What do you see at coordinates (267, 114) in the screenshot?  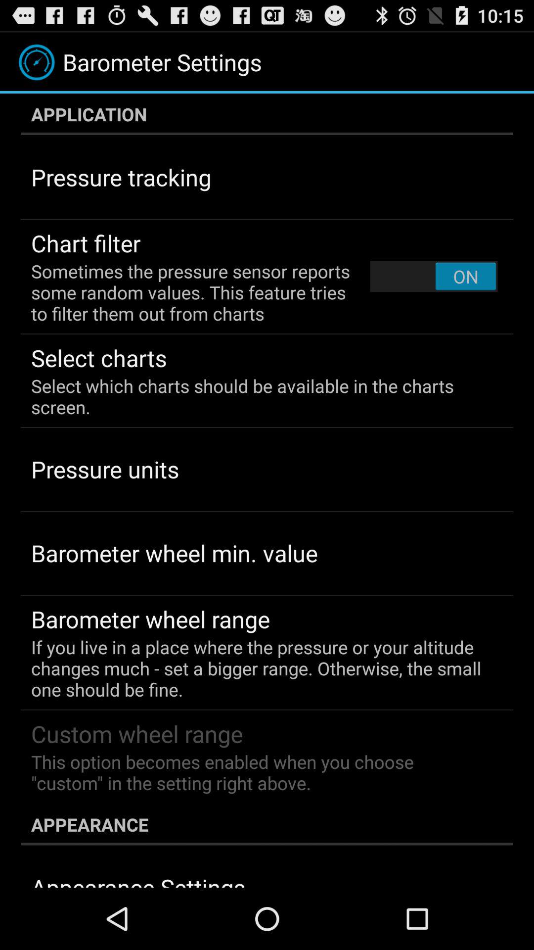 I see `select the application app` at bounding box center [267, 114].